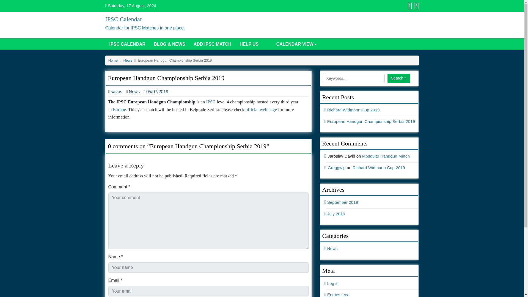  I want to click on official web page, so click(261, 109).